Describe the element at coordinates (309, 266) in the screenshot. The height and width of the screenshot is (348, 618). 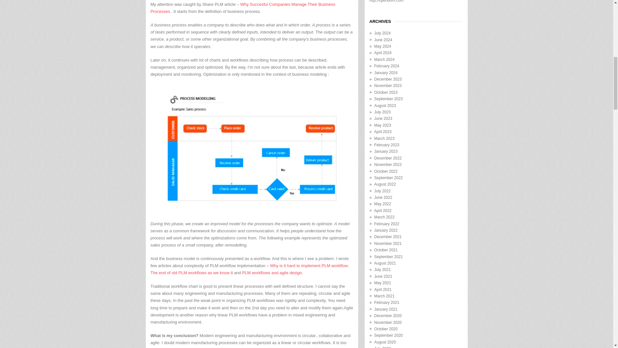
I see `Why is it hard to implement PLM workflow` at that location.